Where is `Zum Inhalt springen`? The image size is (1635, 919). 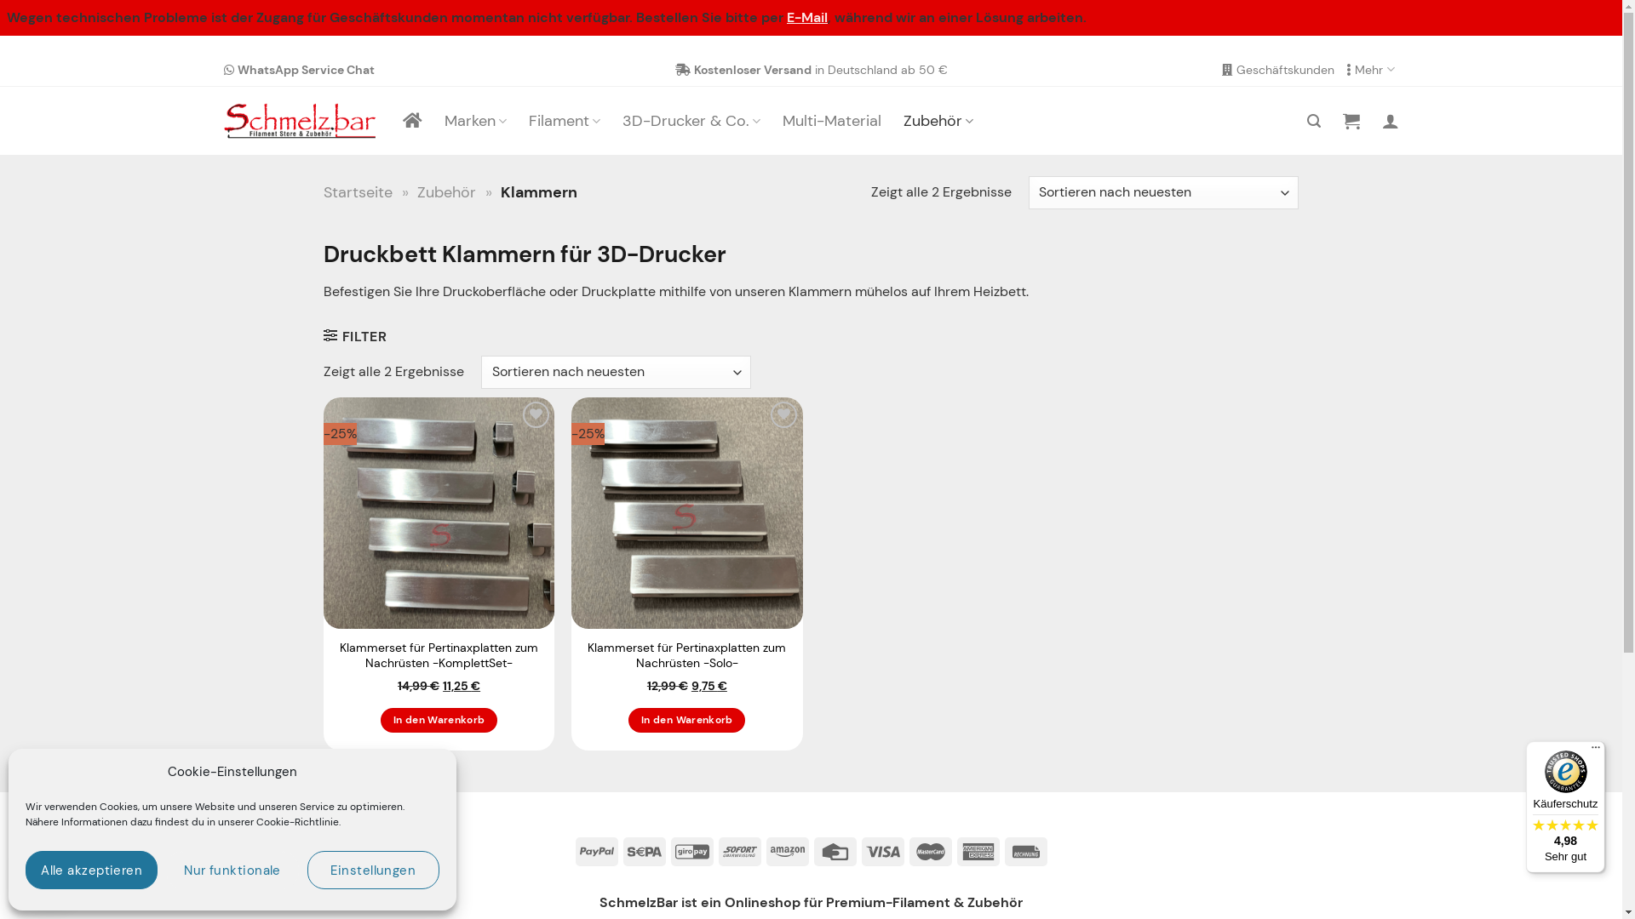 Zum Inhalt springen is located at coordinates (0, 53).